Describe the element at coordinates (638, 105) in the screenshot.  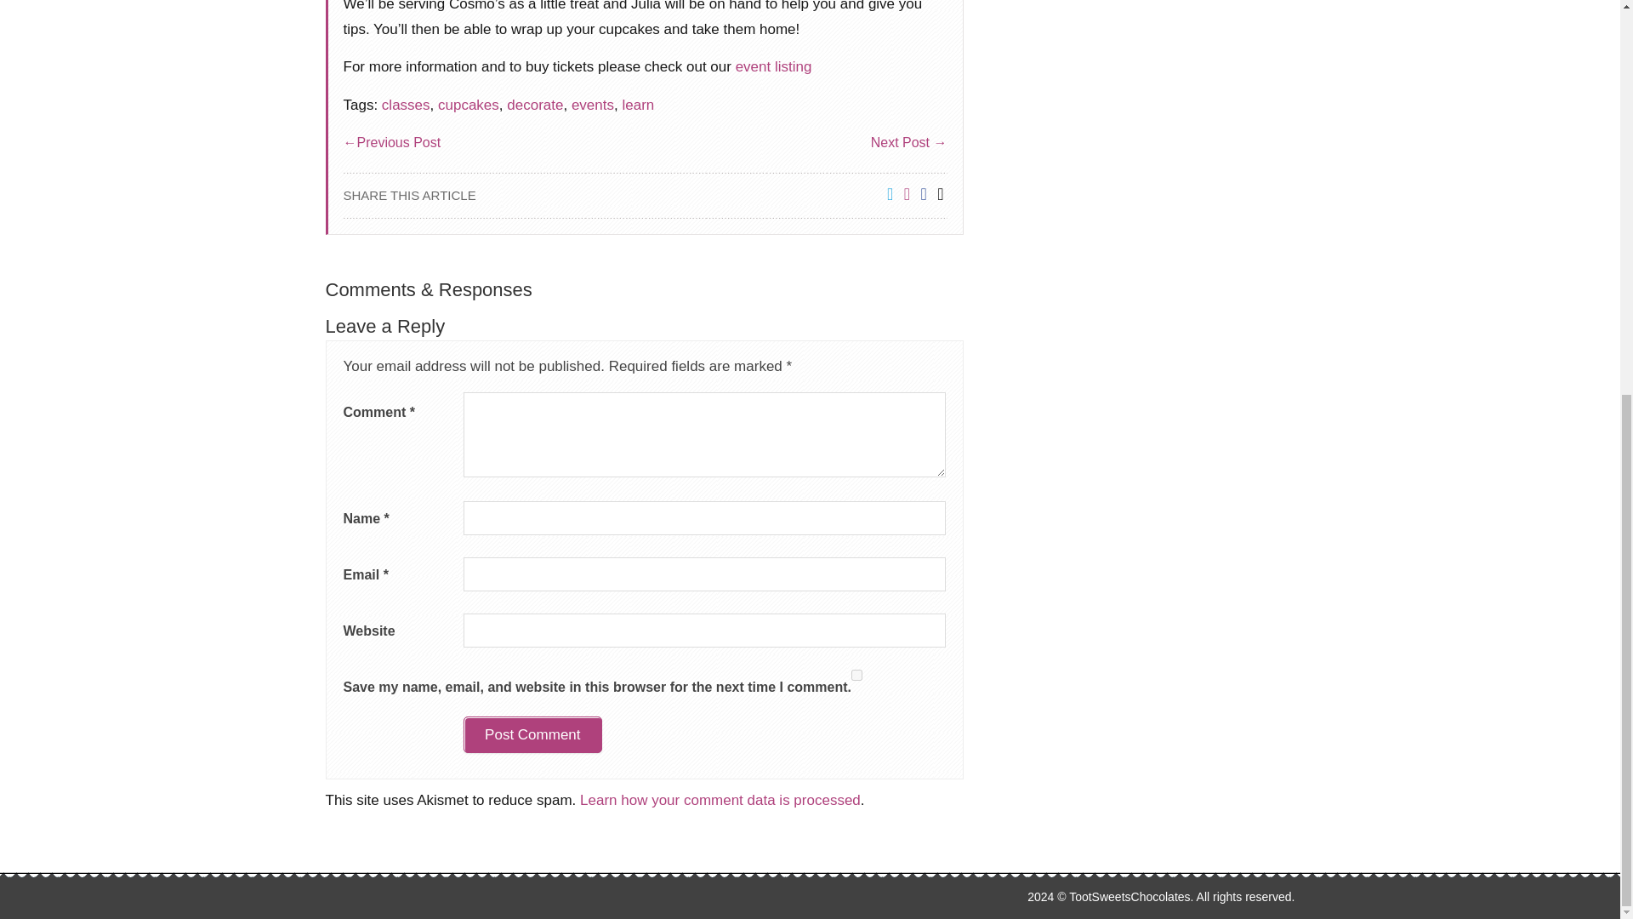
I see `learn` at that location.